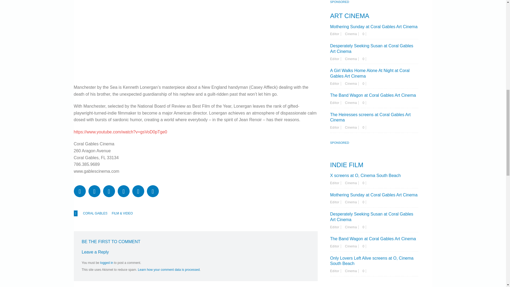 This screenshot has height=287, width=510. I want to click on 0, so click(364, 183).